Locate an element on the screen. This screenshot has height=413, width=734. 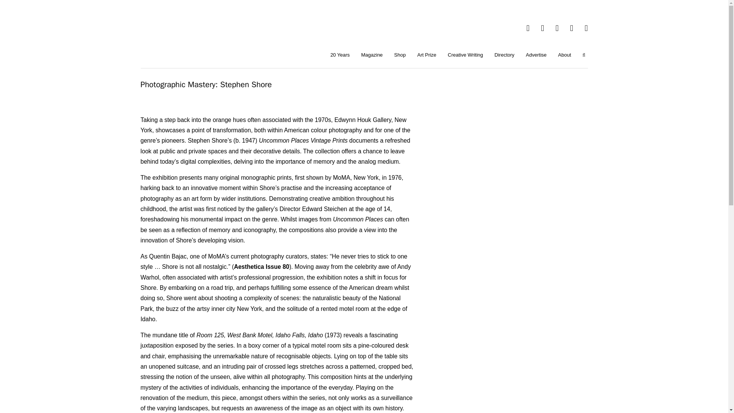
Aesthetica Issue 80 is located at coordinates (261, 267).